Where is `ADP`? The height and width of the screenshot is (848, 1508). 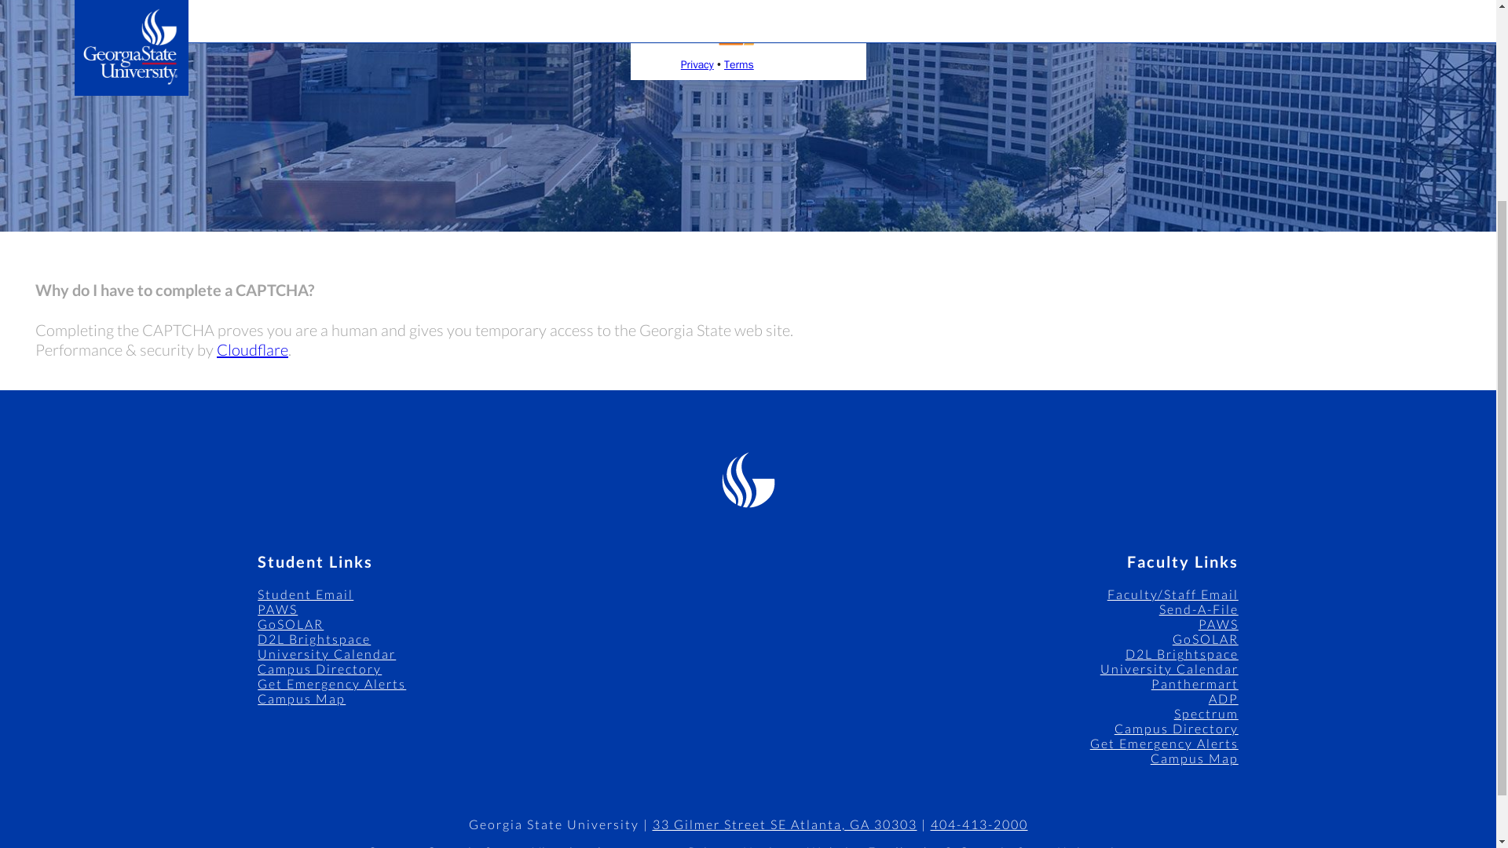 ADP is located at coordinates (1224, 698).